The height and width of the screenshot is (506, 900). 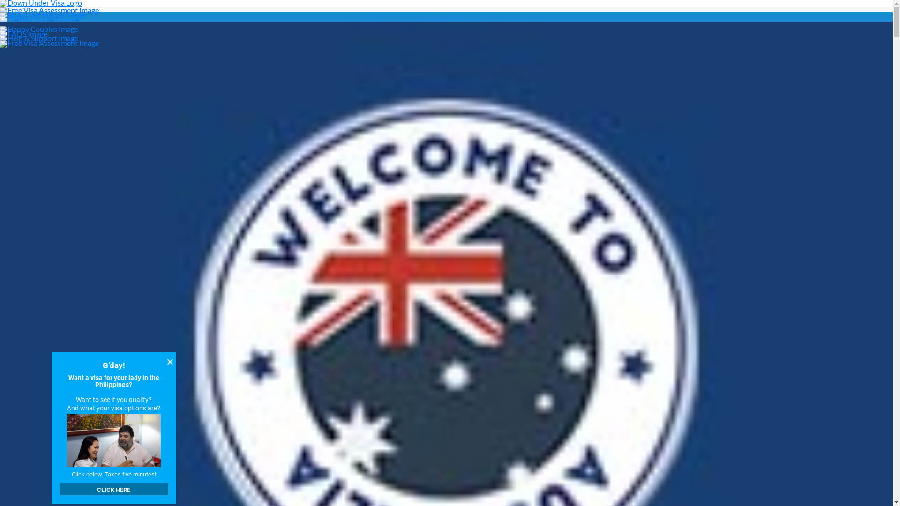 I want to click on Who Is Jreff Harvie, so click(x=446, y=15).